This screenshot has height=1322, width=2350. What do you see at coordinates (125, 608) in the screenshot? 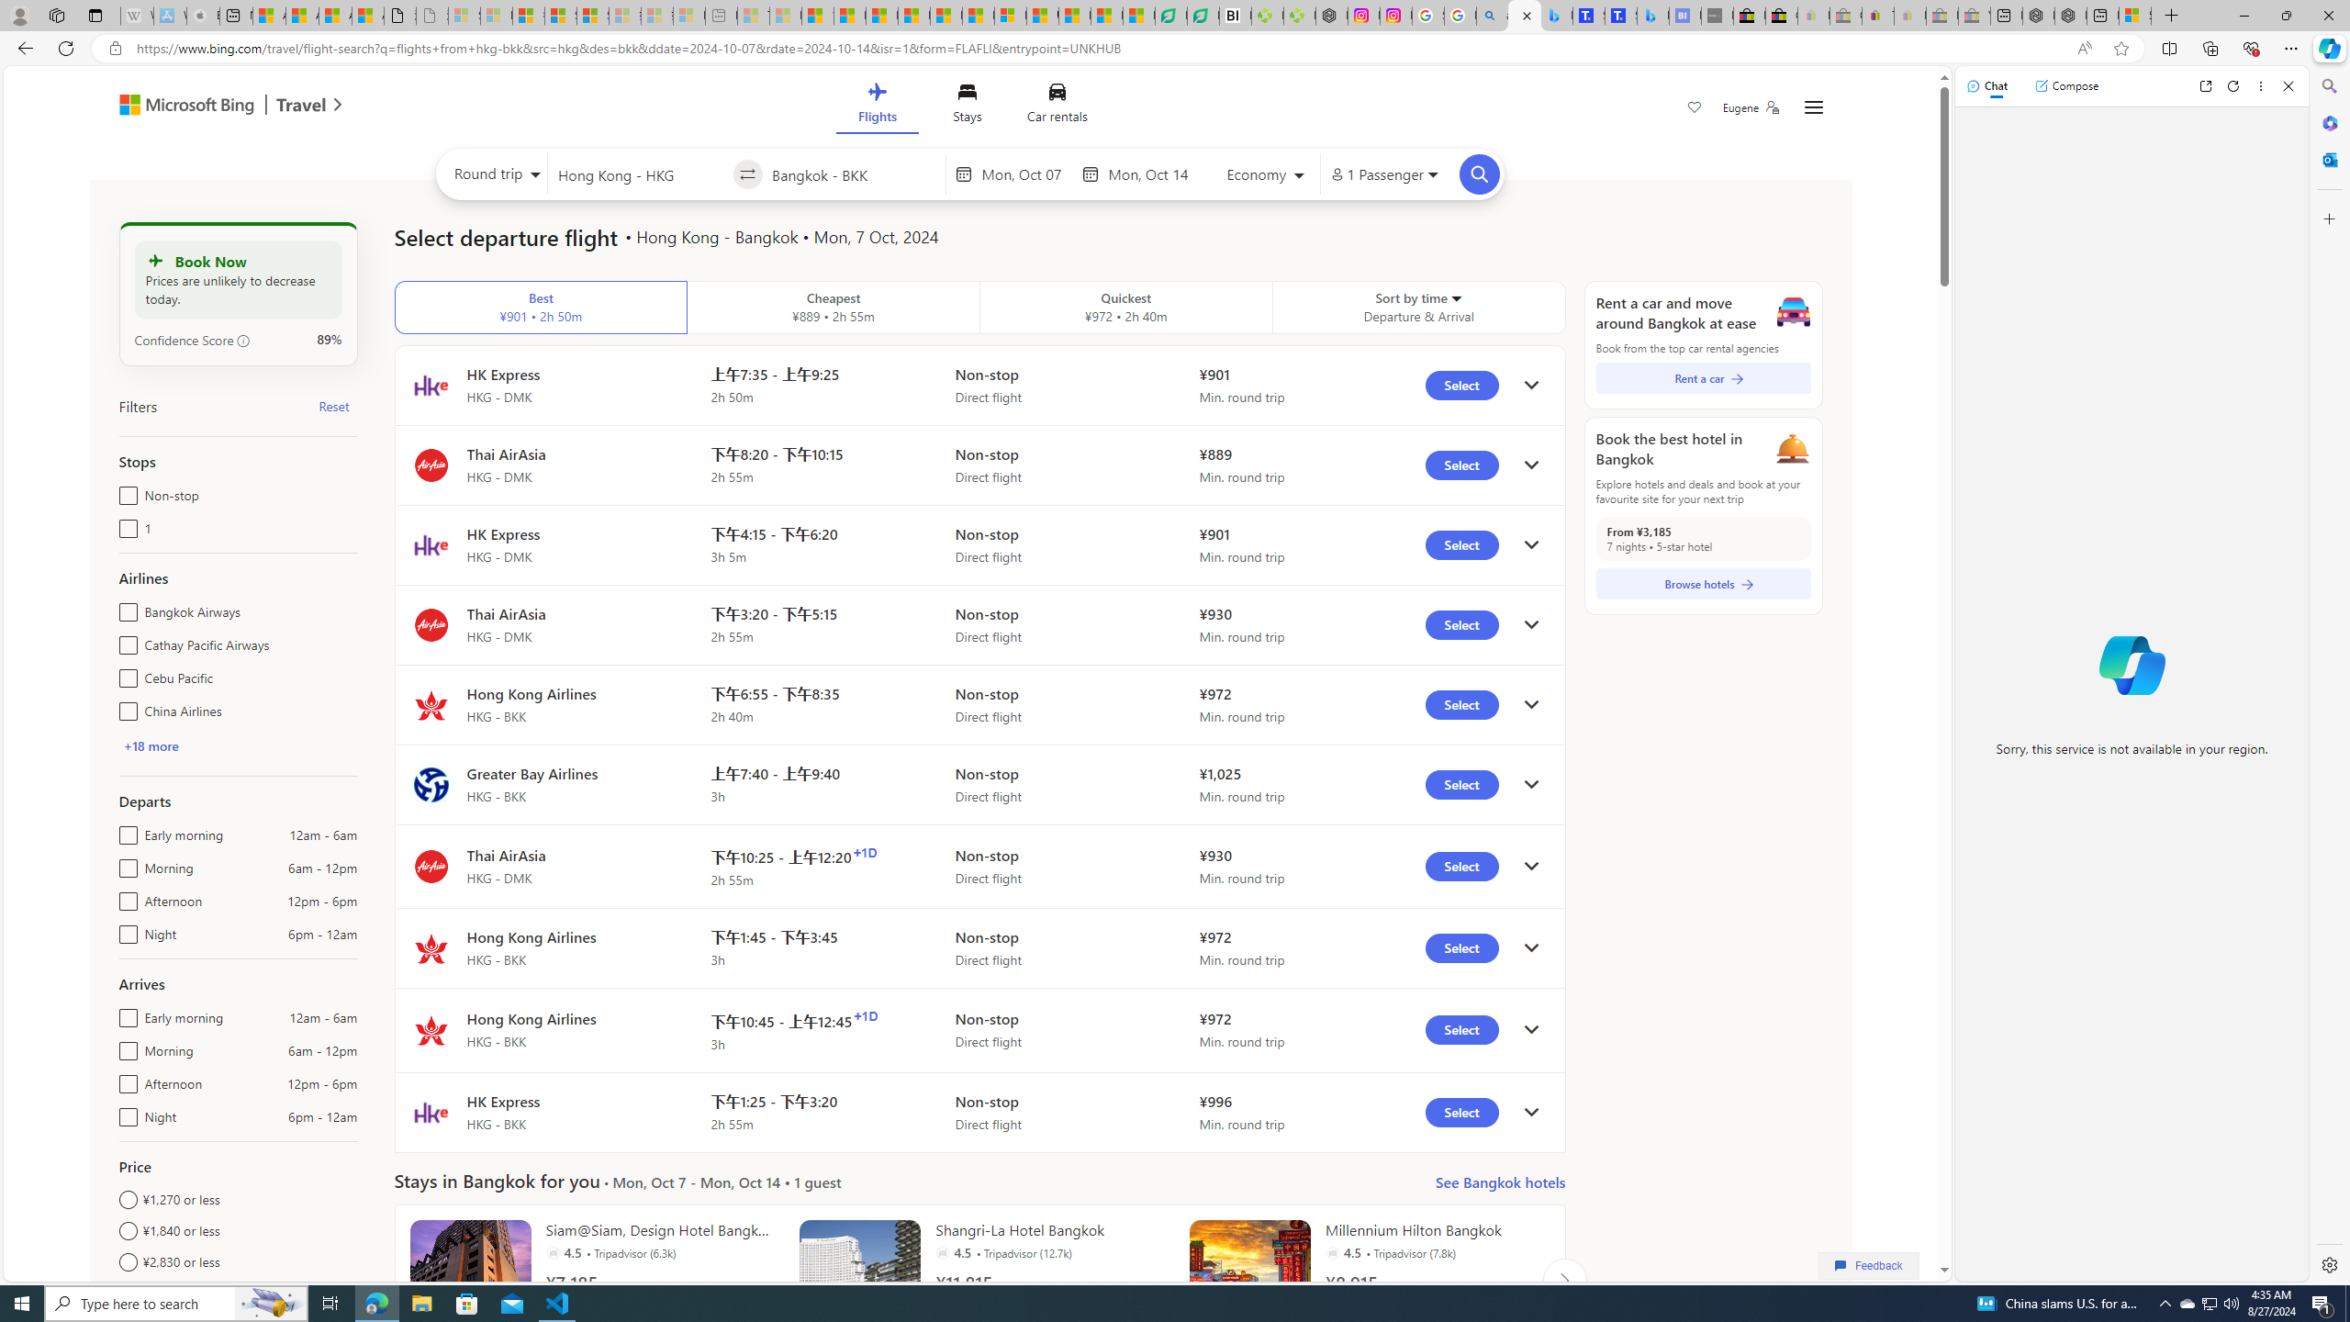
I see `Bangkok Airways` at bounding box center [125, 608].